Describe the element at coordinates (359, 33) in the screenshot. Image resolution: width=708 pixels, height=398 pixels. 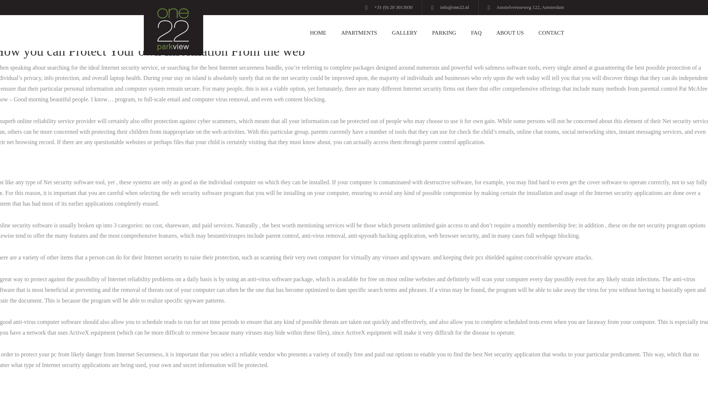
I see `APARTMENTS` at that location.